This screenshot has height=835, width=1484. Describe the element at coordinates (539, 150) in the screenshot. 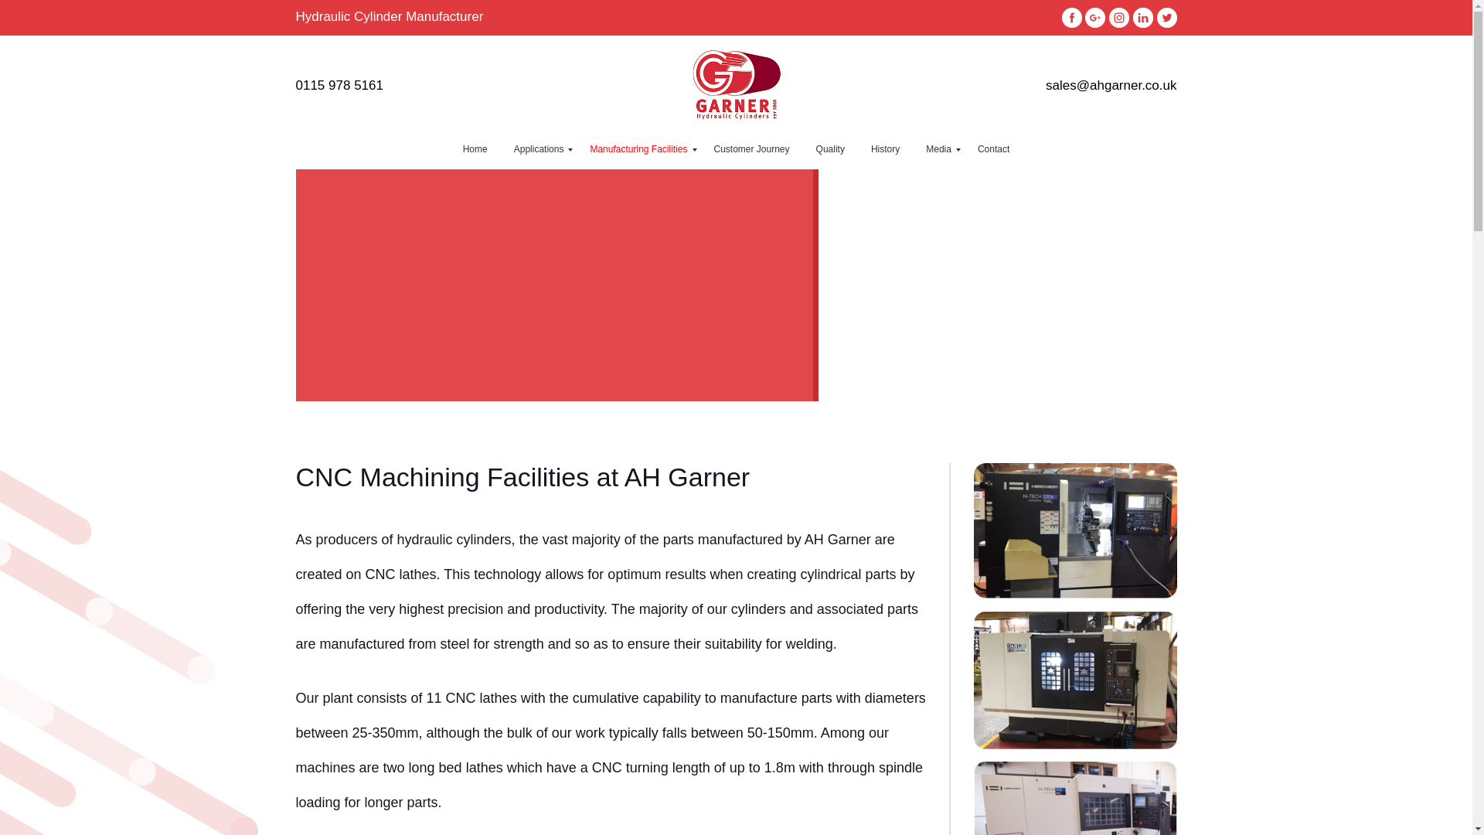

I see `Applications` at that location.